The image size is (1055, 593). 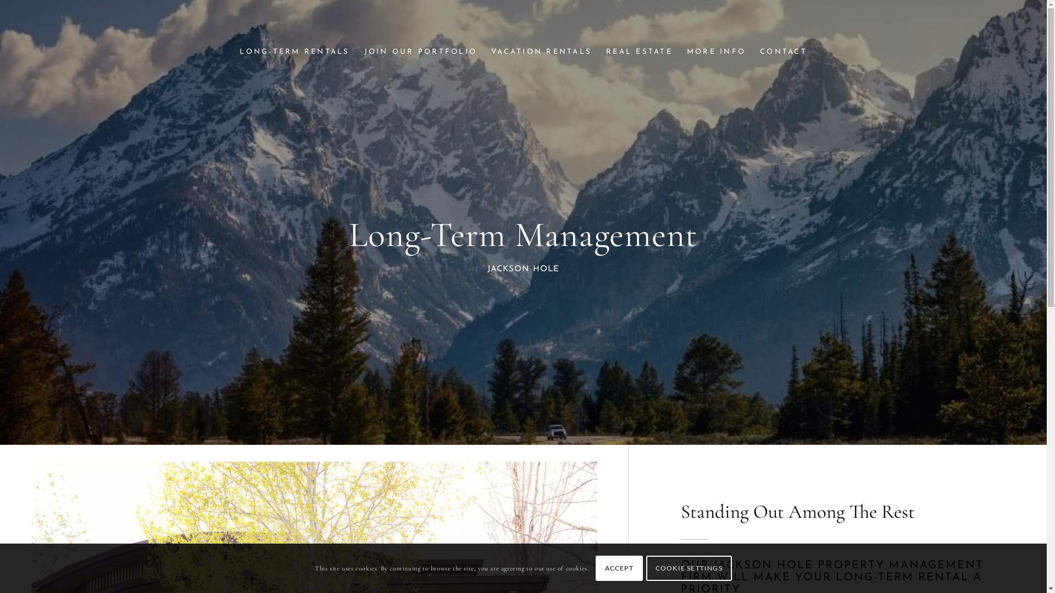 What do you see at coordinates (640, 52) in the screenshot?
I see `REAL ESTATE` at bounding box center [640, 52].